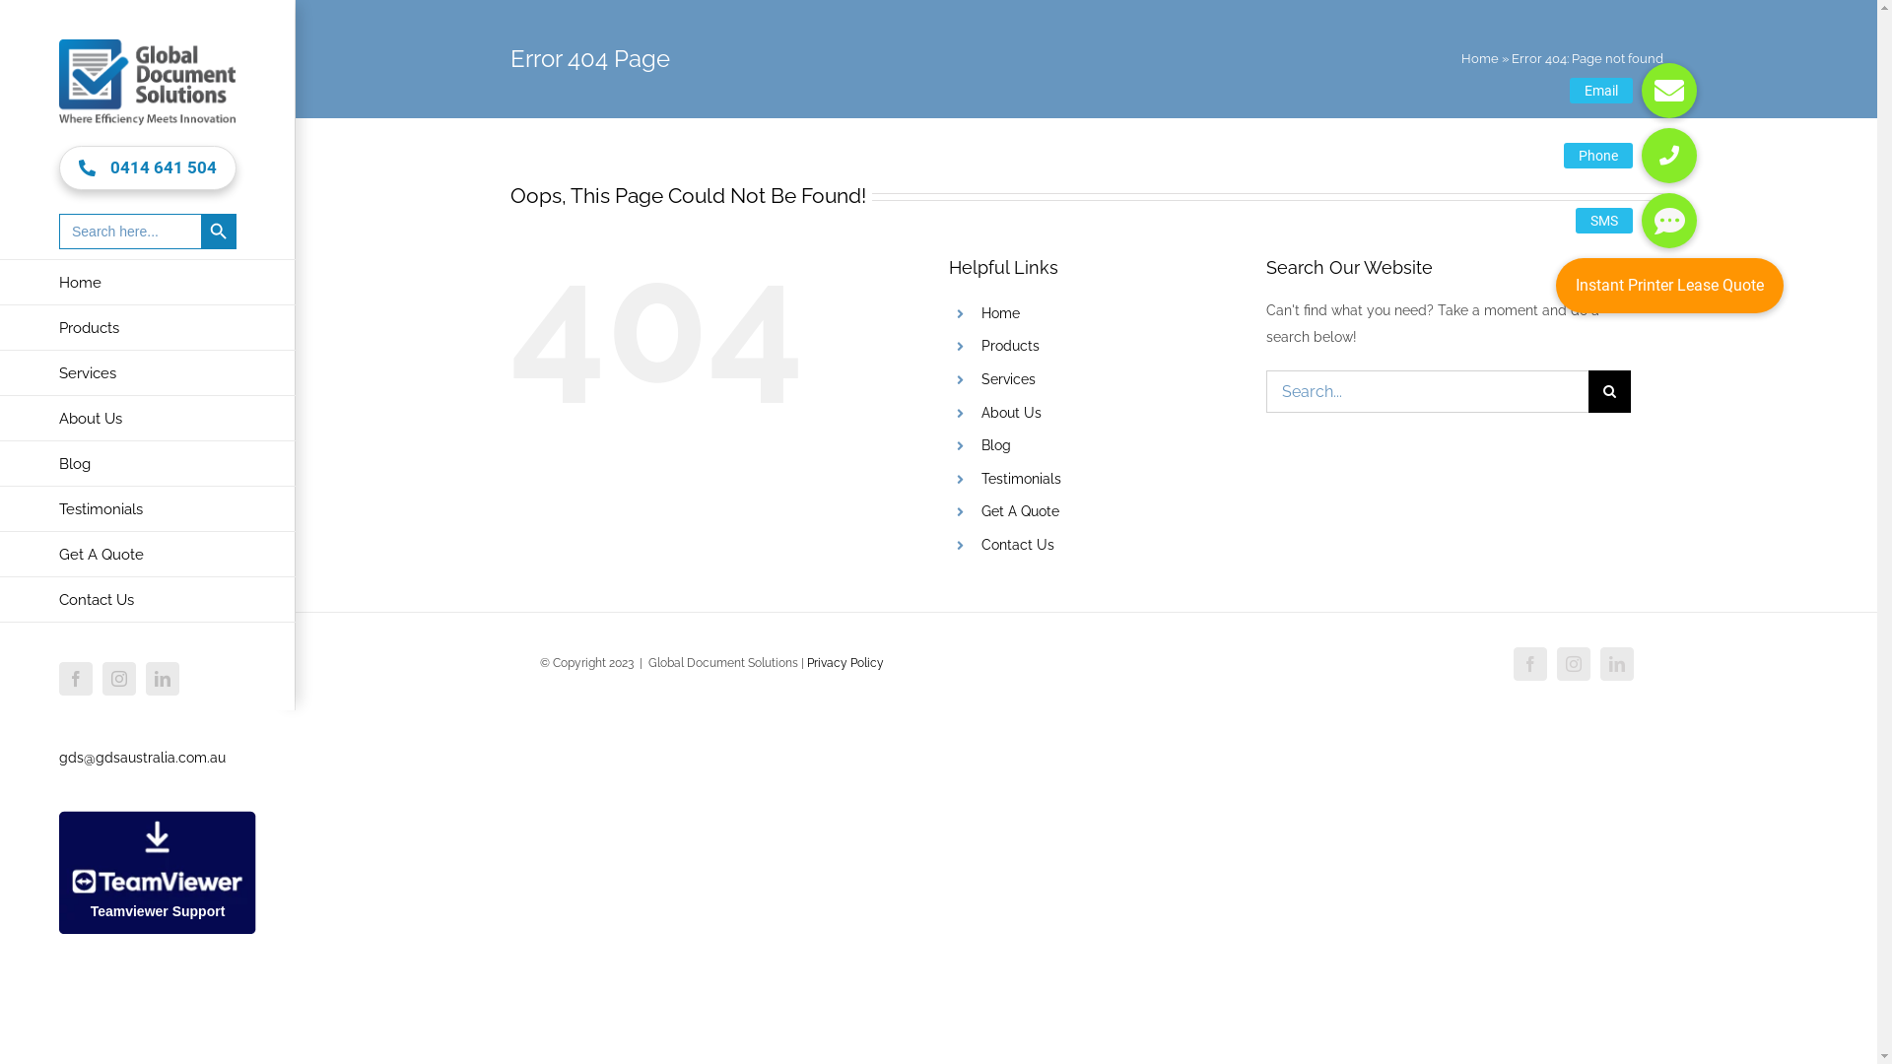  Describe the element at coordinates (1669, 156) in the screenshot. I see `Phone` at that location.